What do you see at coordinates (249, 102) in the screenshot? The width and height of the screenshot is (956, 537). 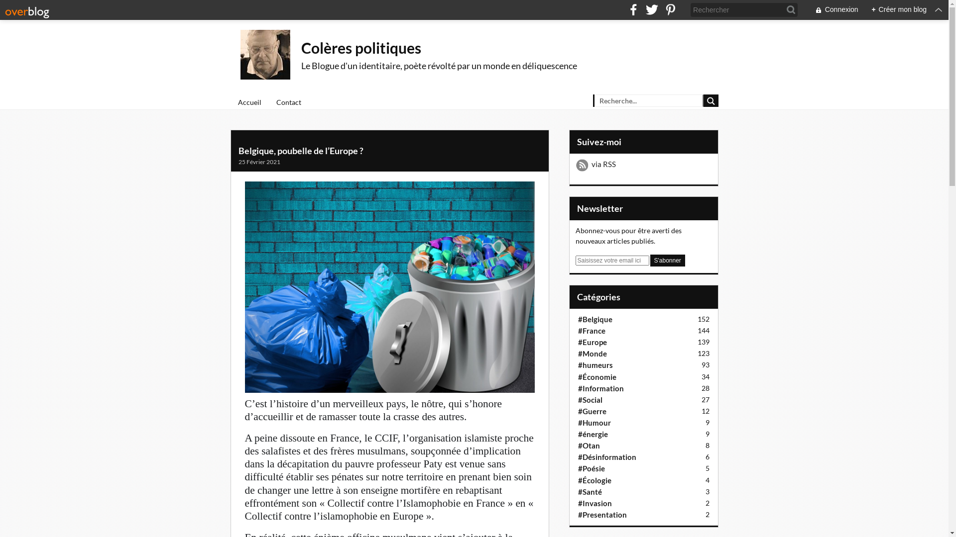 I see `Accueil` at bounding box center [249, 102].